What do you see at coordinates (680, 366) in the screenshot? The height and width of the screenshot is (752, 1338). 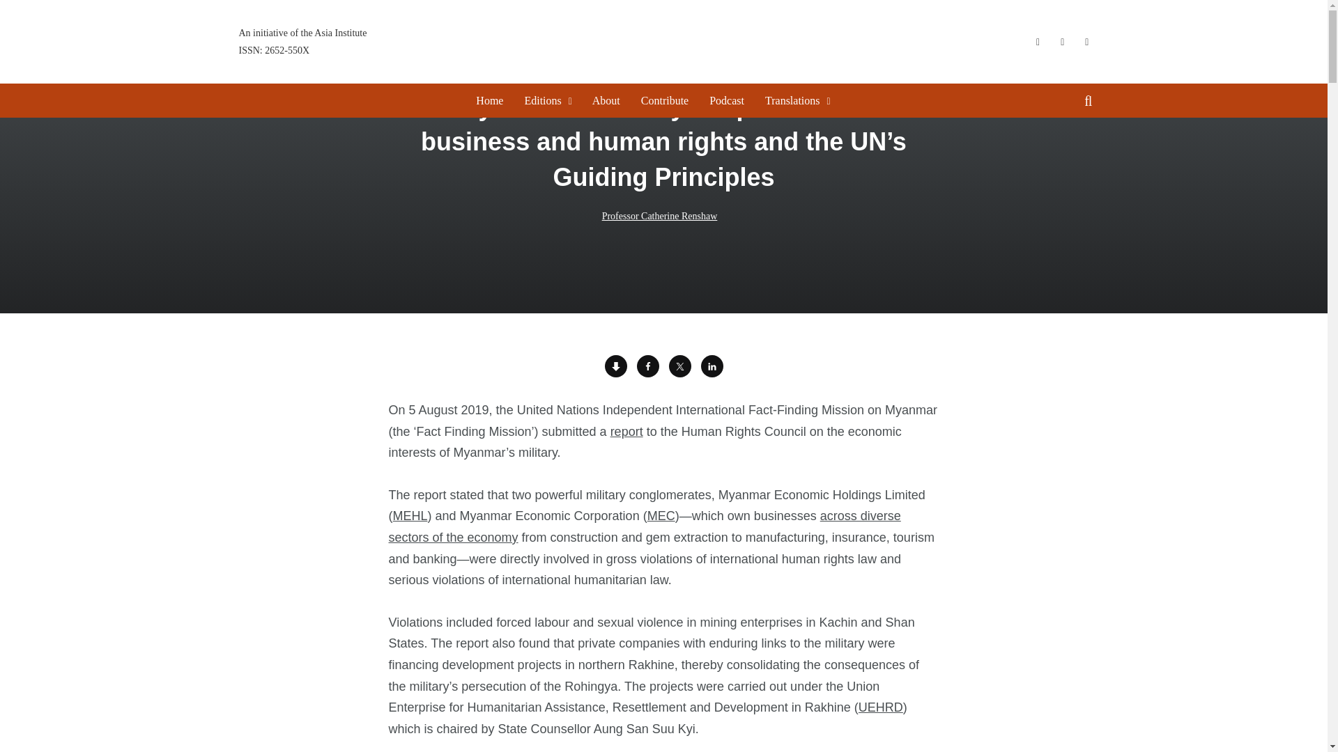 I see `Editions` at bounding box center [680, 366].